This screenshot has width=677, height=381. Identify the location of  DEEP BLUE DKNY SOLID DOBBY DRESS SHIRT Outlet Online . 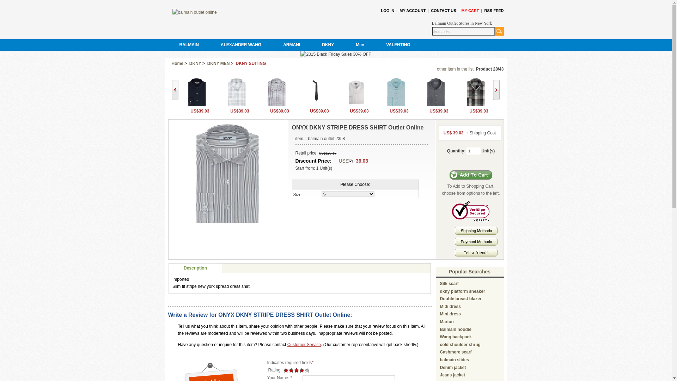
(197, 92).